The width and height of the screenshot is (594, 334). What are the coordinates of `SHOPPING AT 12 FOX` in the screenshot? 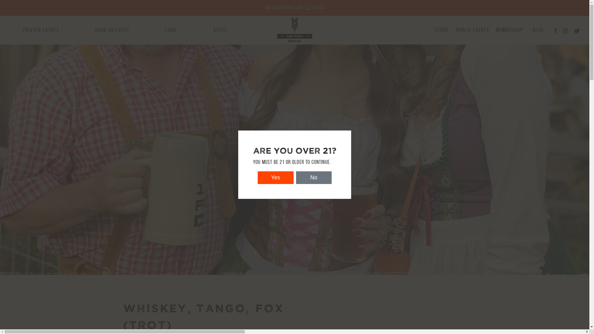 It's located at (295, 7).